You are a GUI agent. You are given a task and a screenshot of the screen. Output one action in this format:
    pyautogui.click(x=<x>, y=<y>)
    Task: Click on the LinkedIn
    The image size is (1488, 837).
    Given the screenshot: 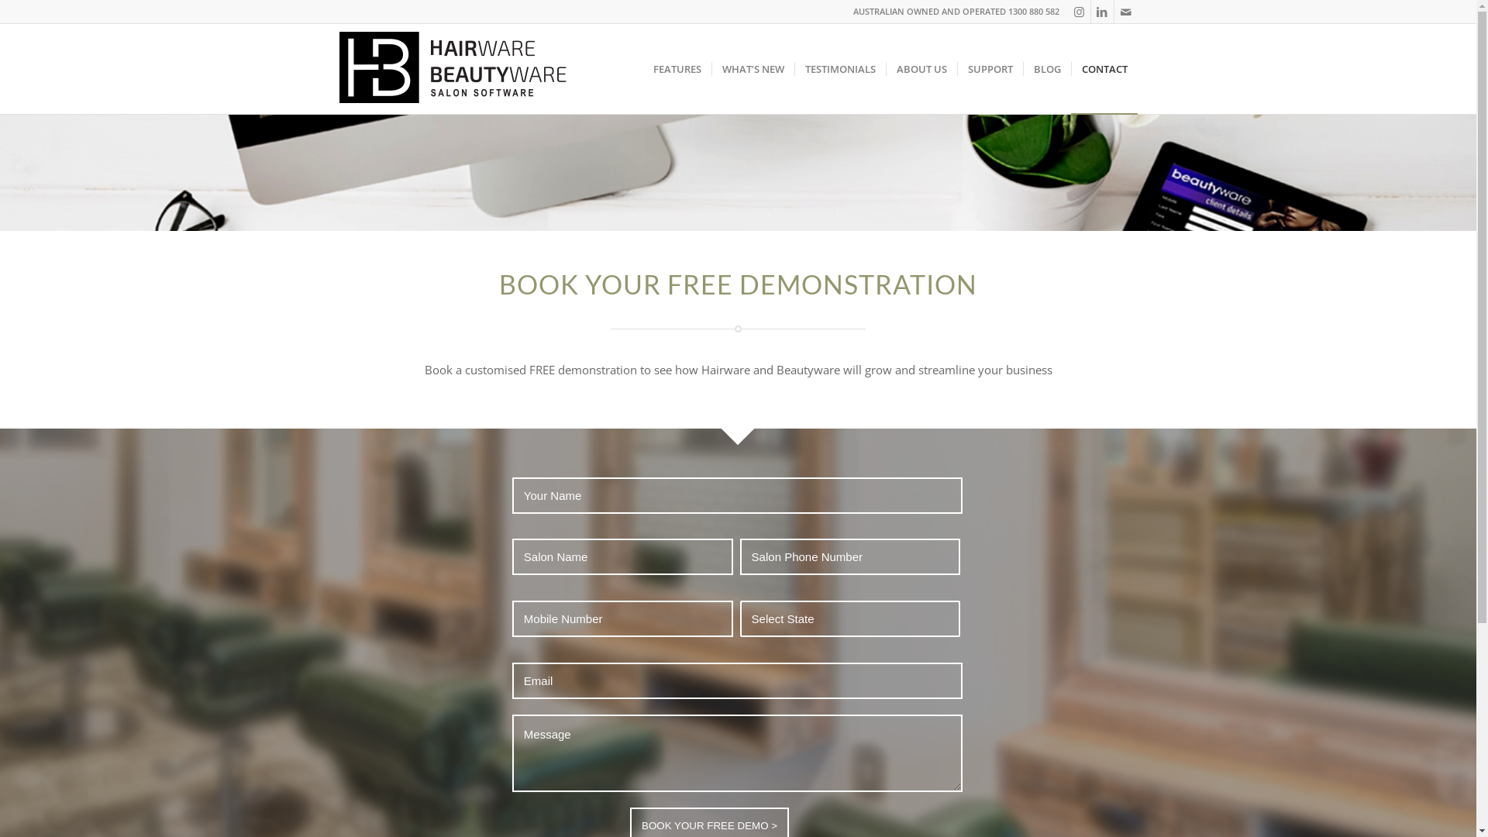 What is the action you would take?
    pyautogui.click(x=1102, y=12)
    